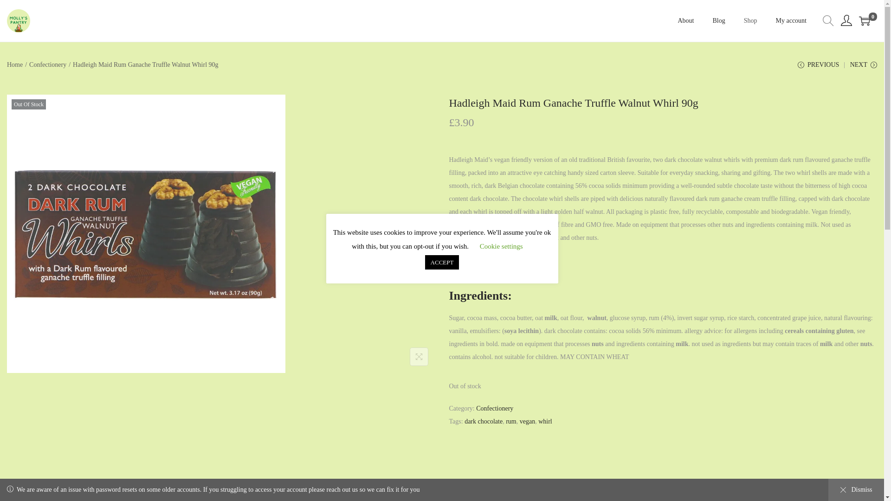 This screenshot has height=501, width=891. Describe the element at coordinates (527, 421) in the screenshot. I see `vegan` at that location.